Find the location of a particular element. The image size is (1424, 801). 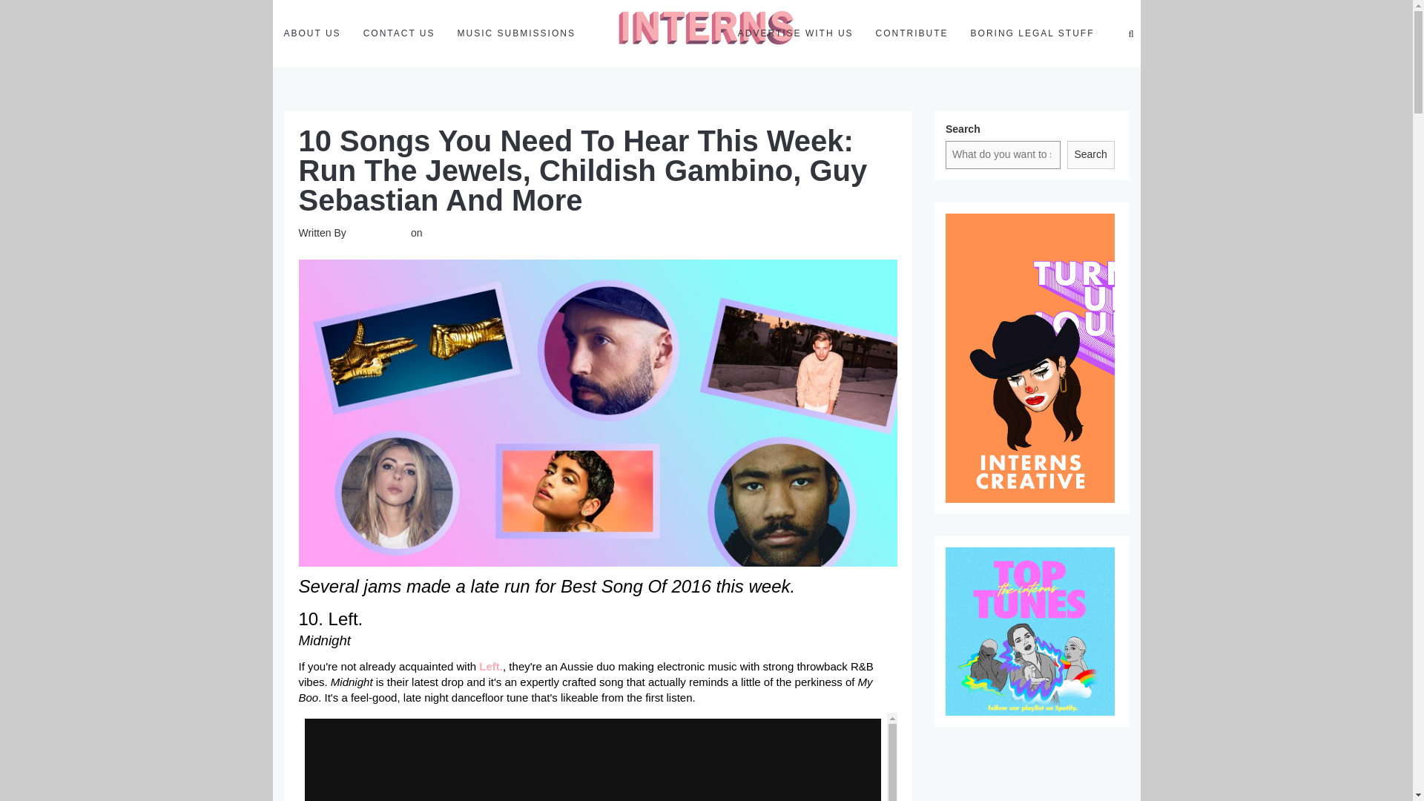

Advertise With Us is located at coordinates (795, 33).